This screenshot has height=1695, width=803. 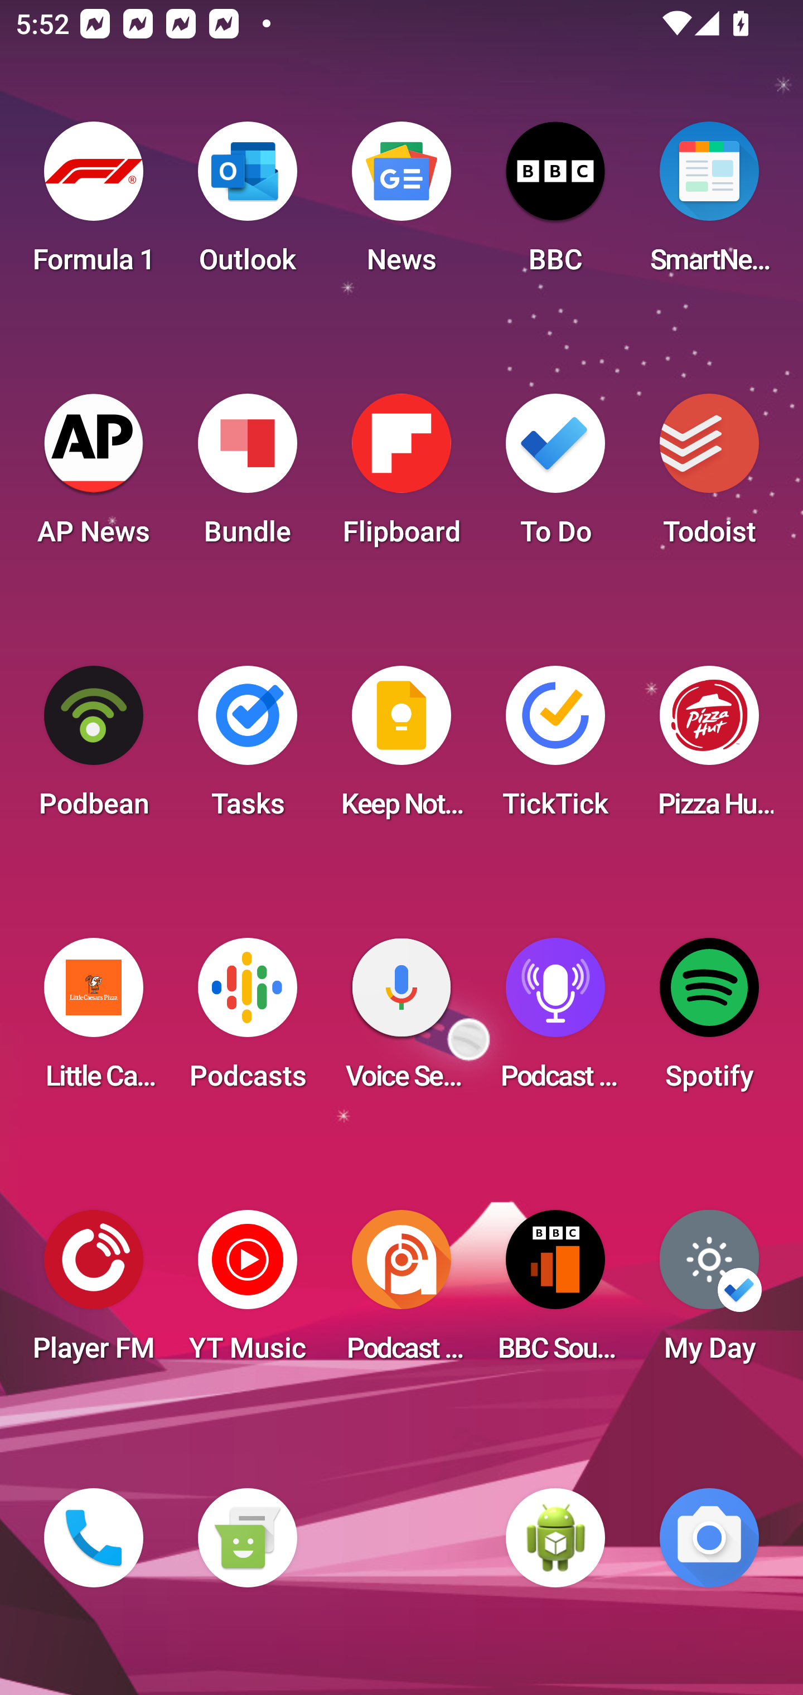 I want to click on YT Music, so click(x=247, y=1292).